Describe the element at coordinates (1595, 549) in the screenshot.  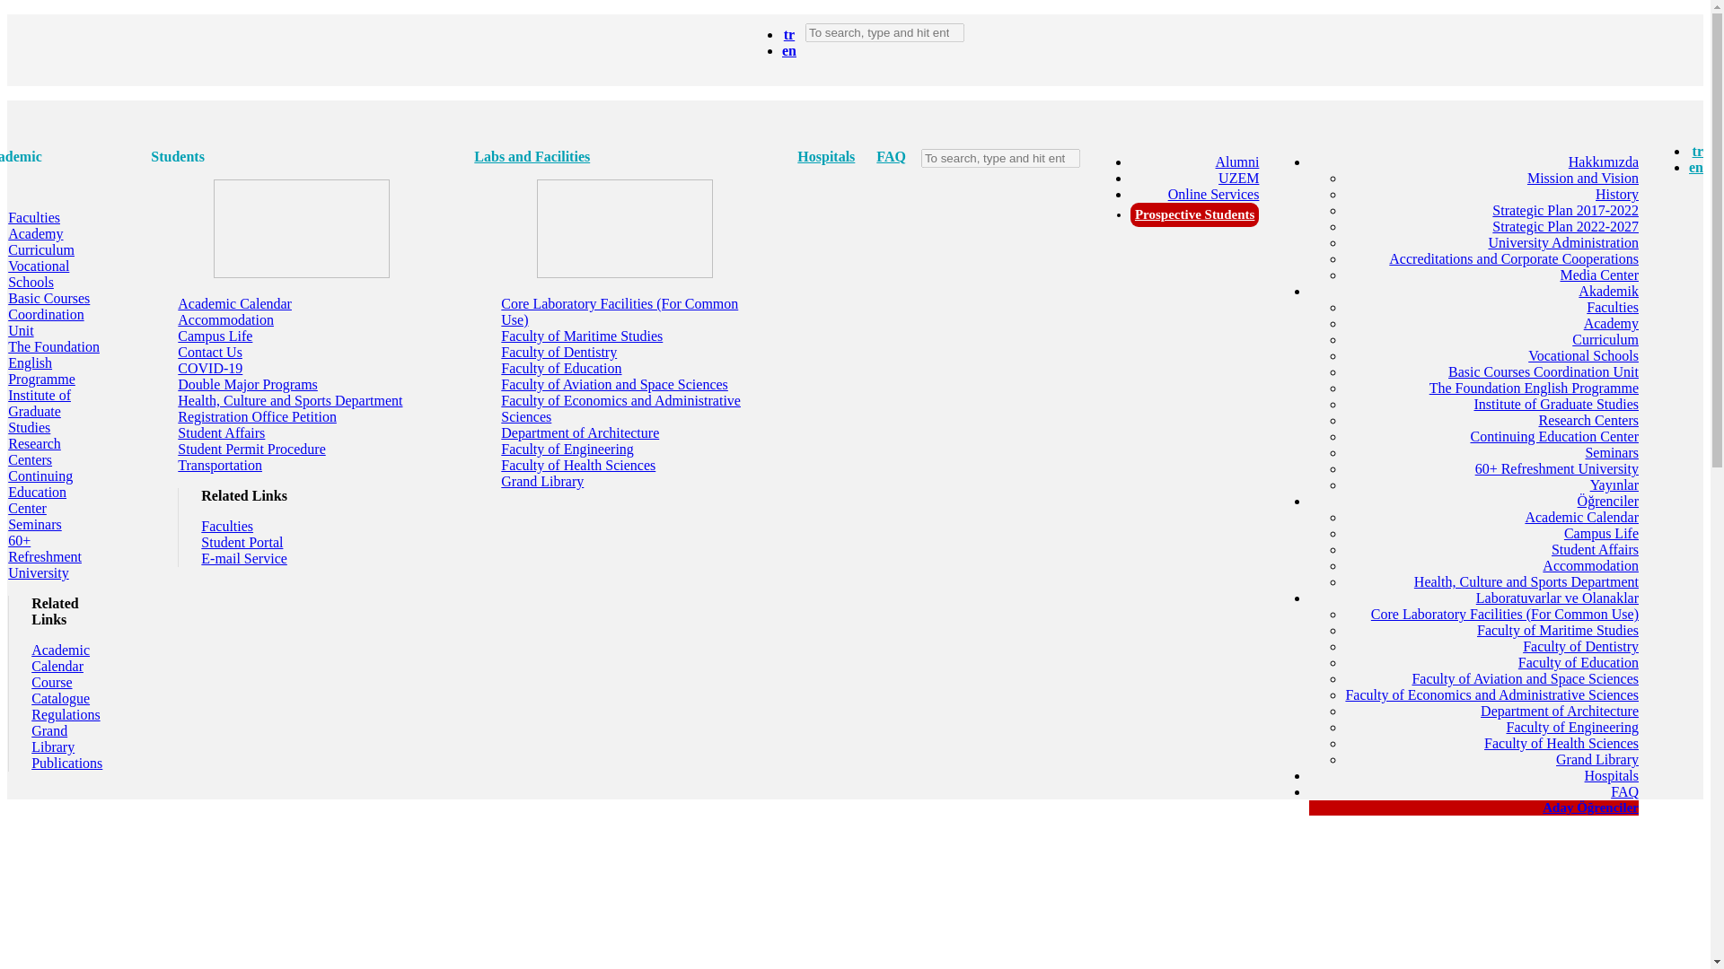
I see `Student Affairs` at that location.